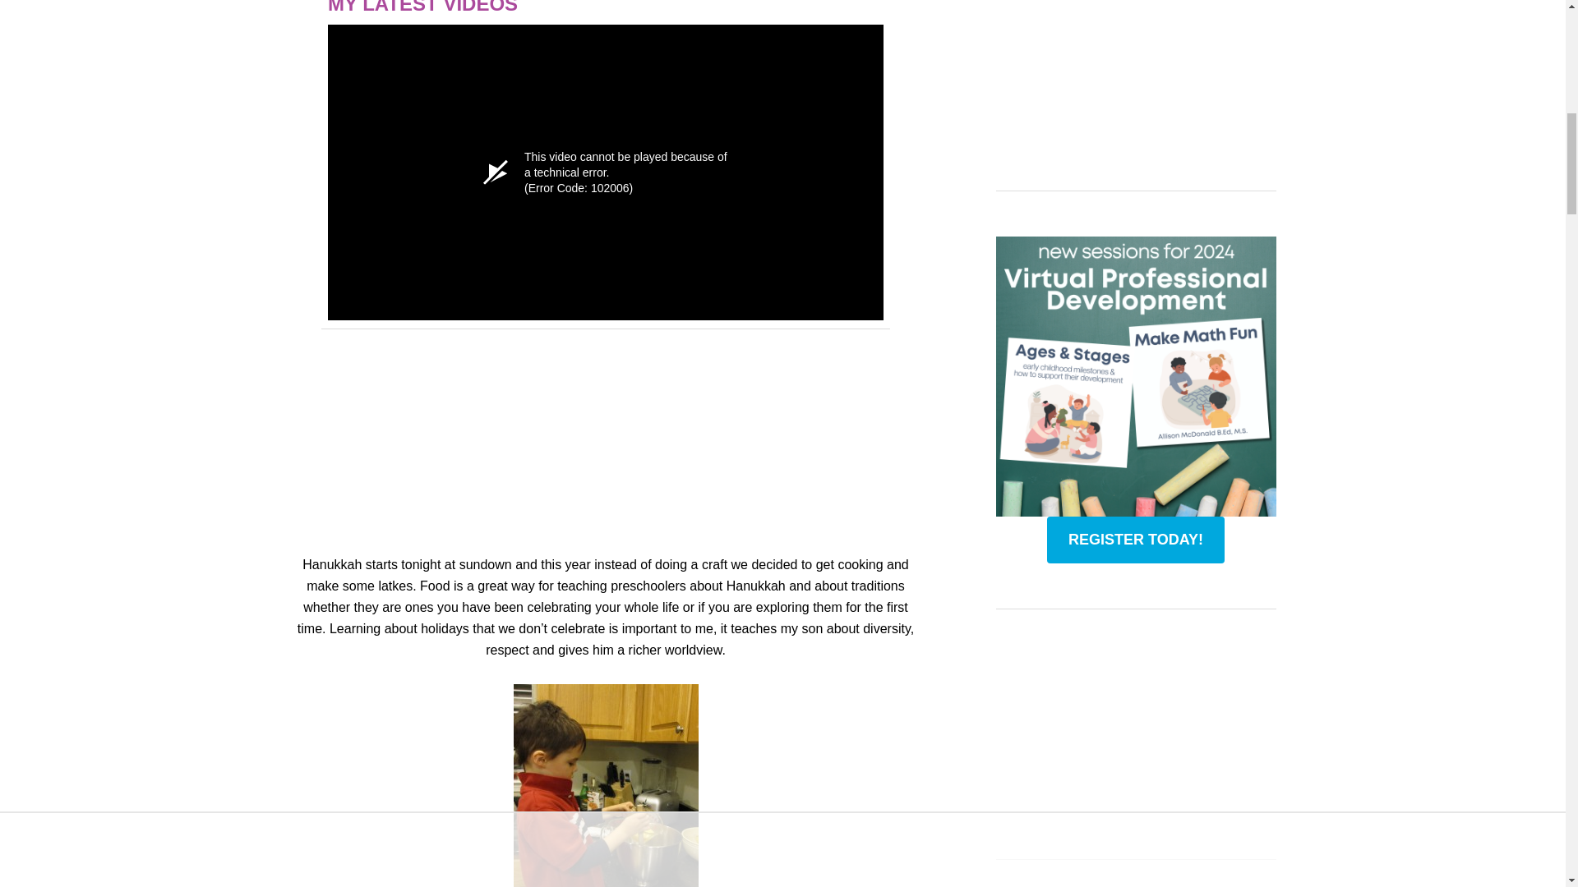 Image resolution: width=1578 pixels, height=887 pixels. Describe the element at coordinates (605, 785) in the screenshot. I see `Cooking Latkes ` at that location.